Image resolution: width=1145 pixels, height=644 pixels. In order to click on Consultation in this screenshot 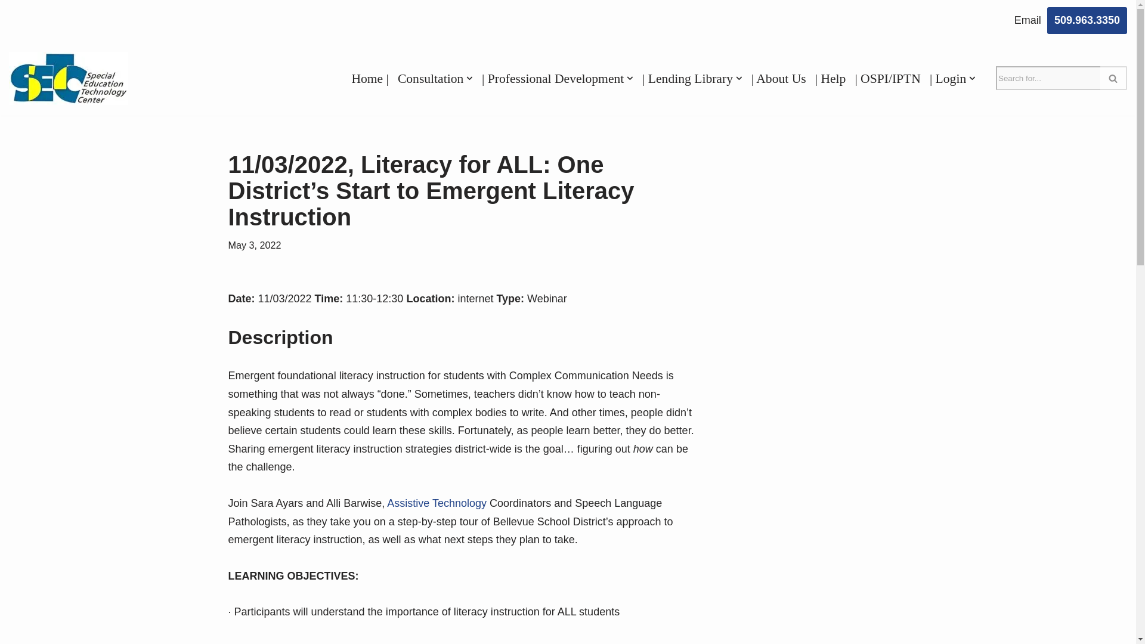, I will do `click(431, 78)`.